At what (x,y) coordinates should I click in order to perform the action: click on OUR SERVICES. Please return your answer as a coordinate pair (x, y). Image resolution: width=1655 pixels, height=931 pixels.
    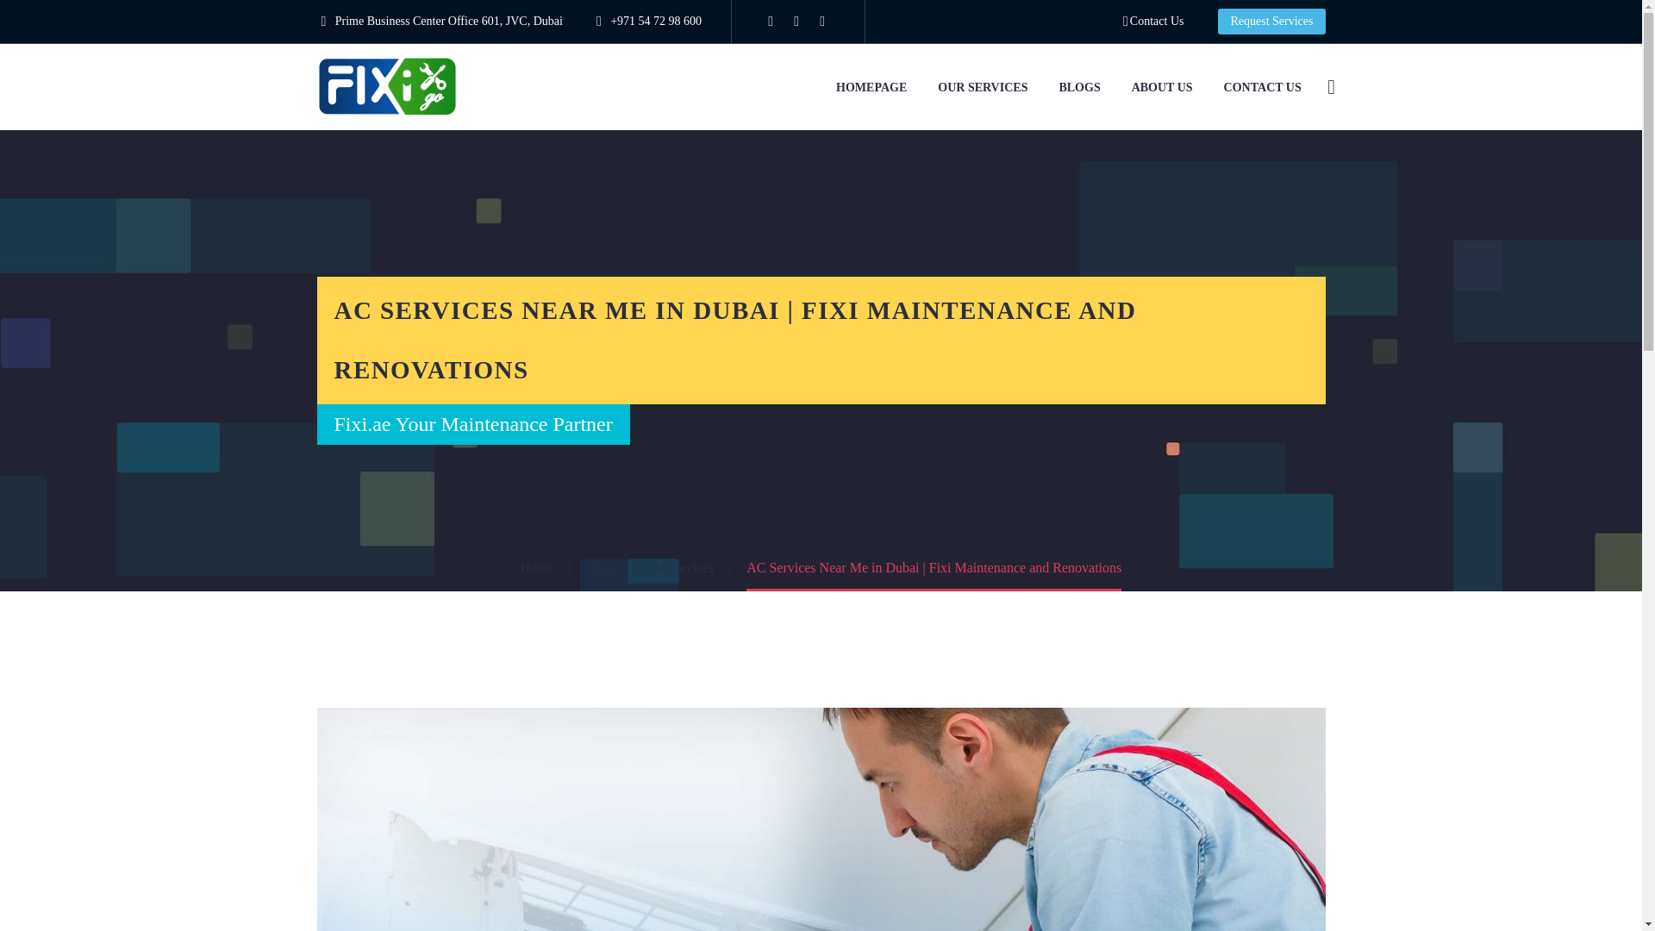
    Looking at the image, I should click on (983, 86).